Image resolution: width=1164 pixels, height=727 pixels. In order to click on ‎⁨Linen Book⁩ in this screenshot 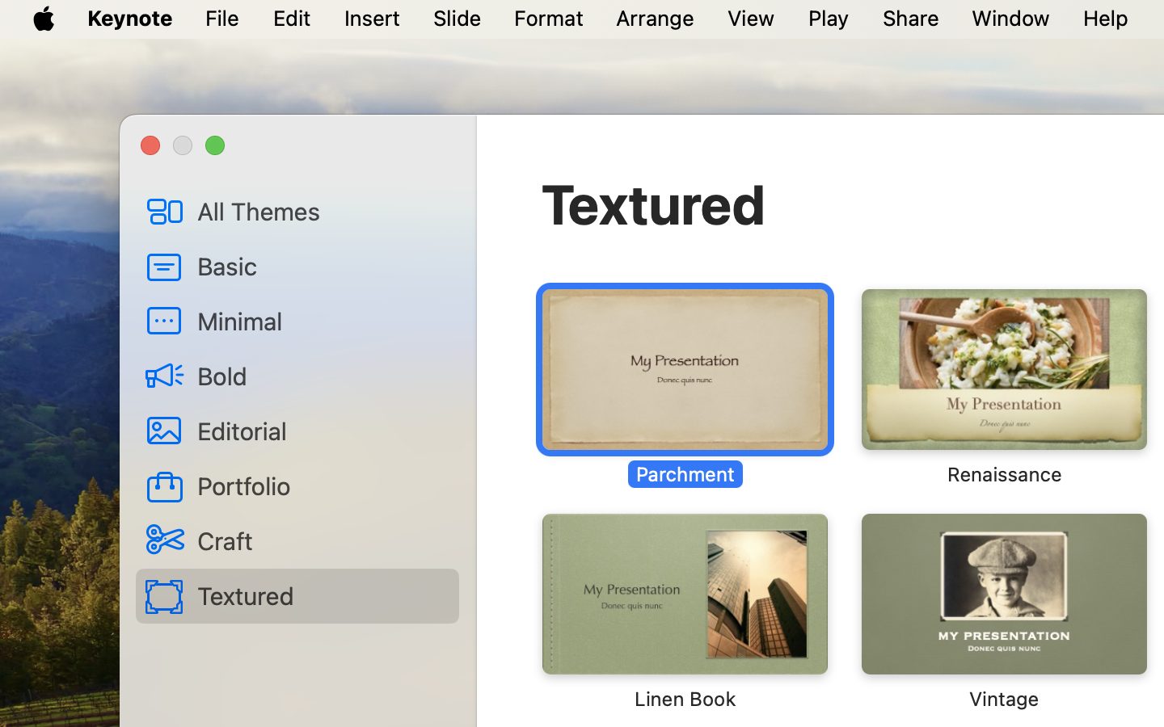, I will do `click(685, 612)`.